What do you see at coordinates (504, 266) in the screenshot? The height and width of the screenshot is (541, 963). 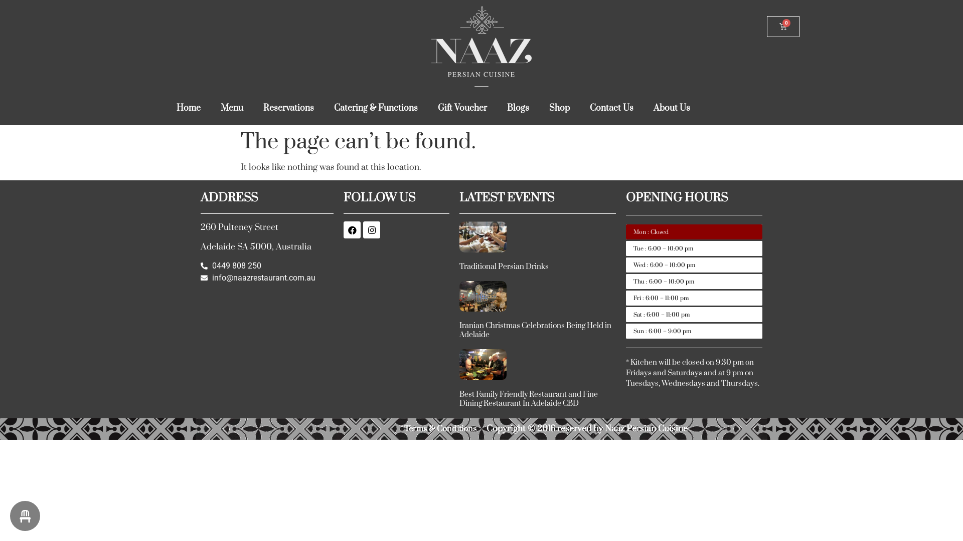 I see `Traditional Persian Drinks` at bounding box center [504, 266].